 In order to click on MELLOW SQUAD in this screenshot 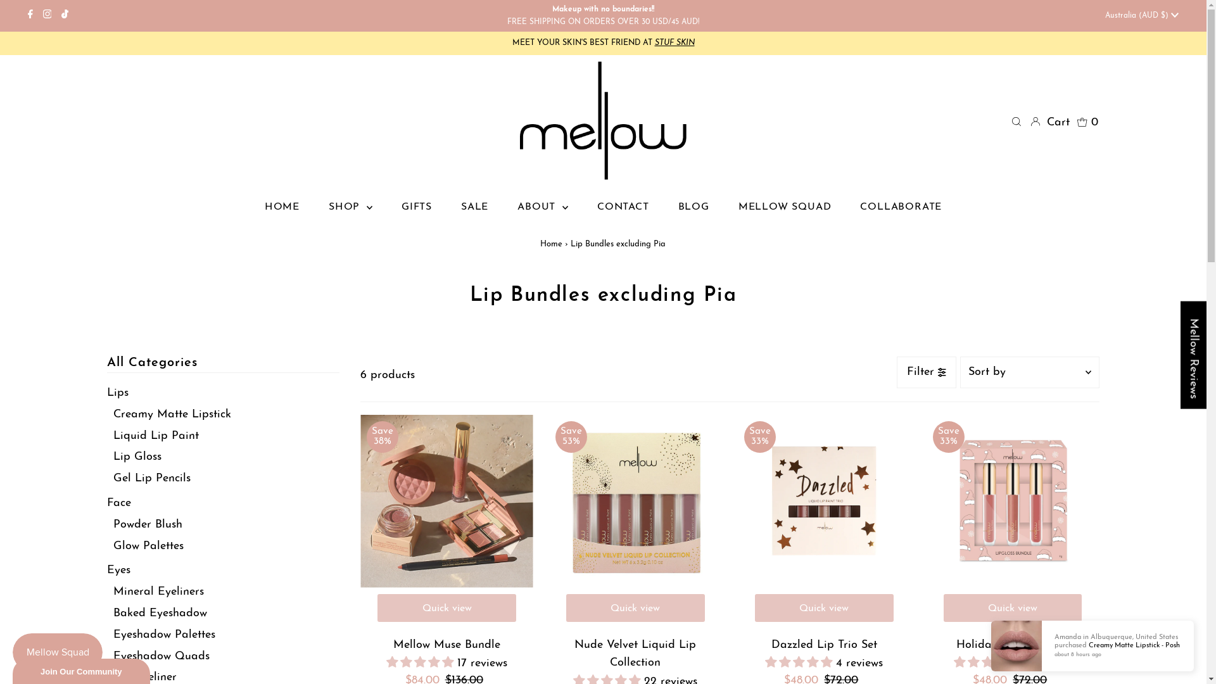, I will do `click(785, 207)`.